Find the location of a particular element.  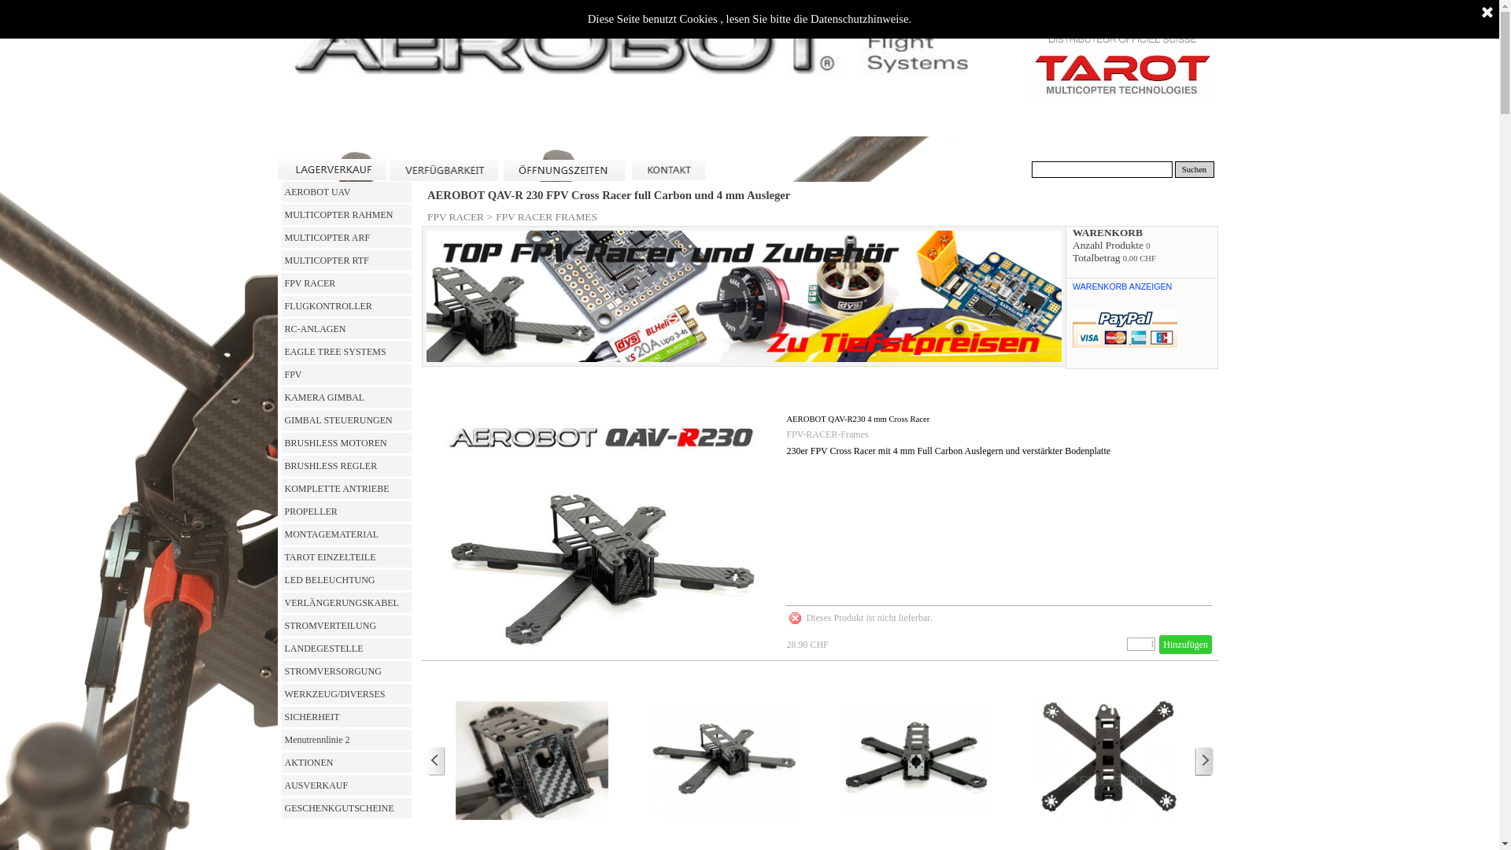

WARENKORB ANZEIGEN is located at coordinates (1122, 294).